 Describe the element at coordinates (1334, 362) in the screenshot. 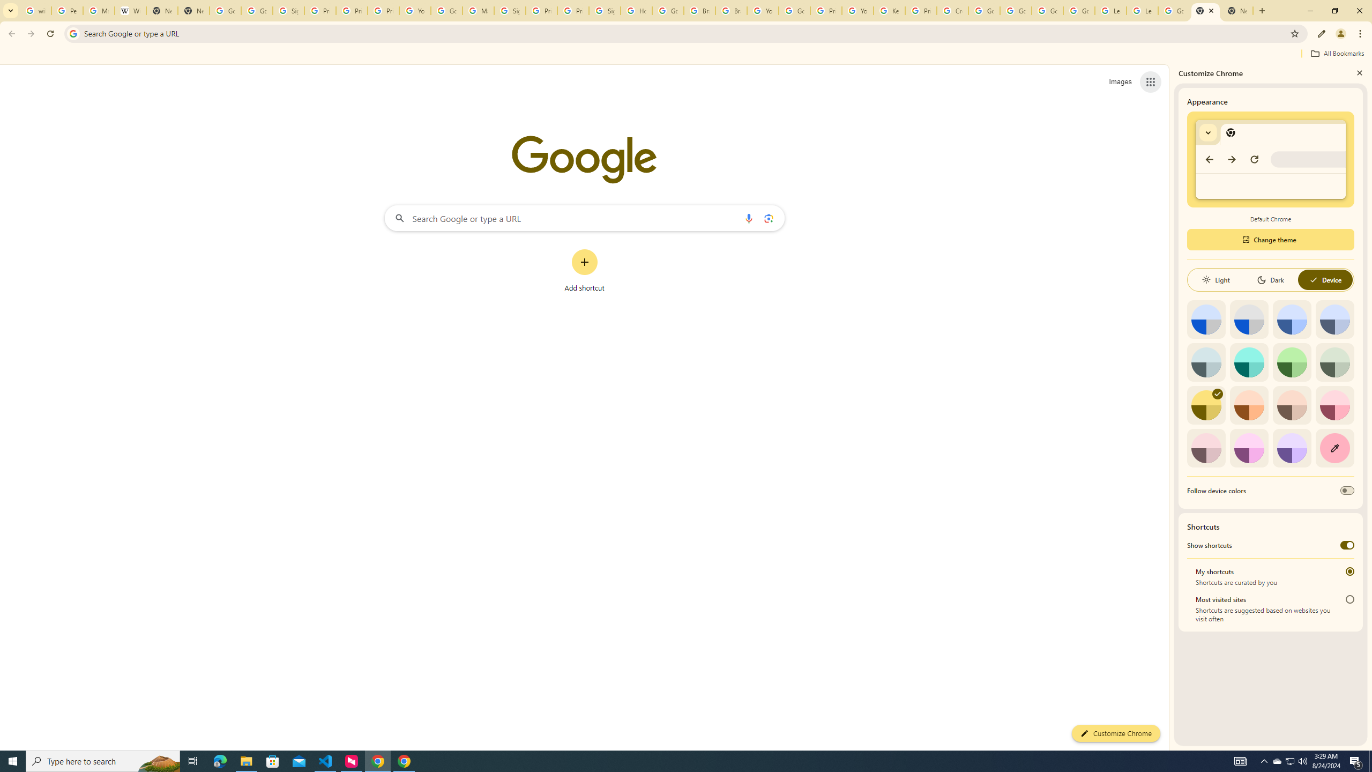

I see `Viridian` at that location.